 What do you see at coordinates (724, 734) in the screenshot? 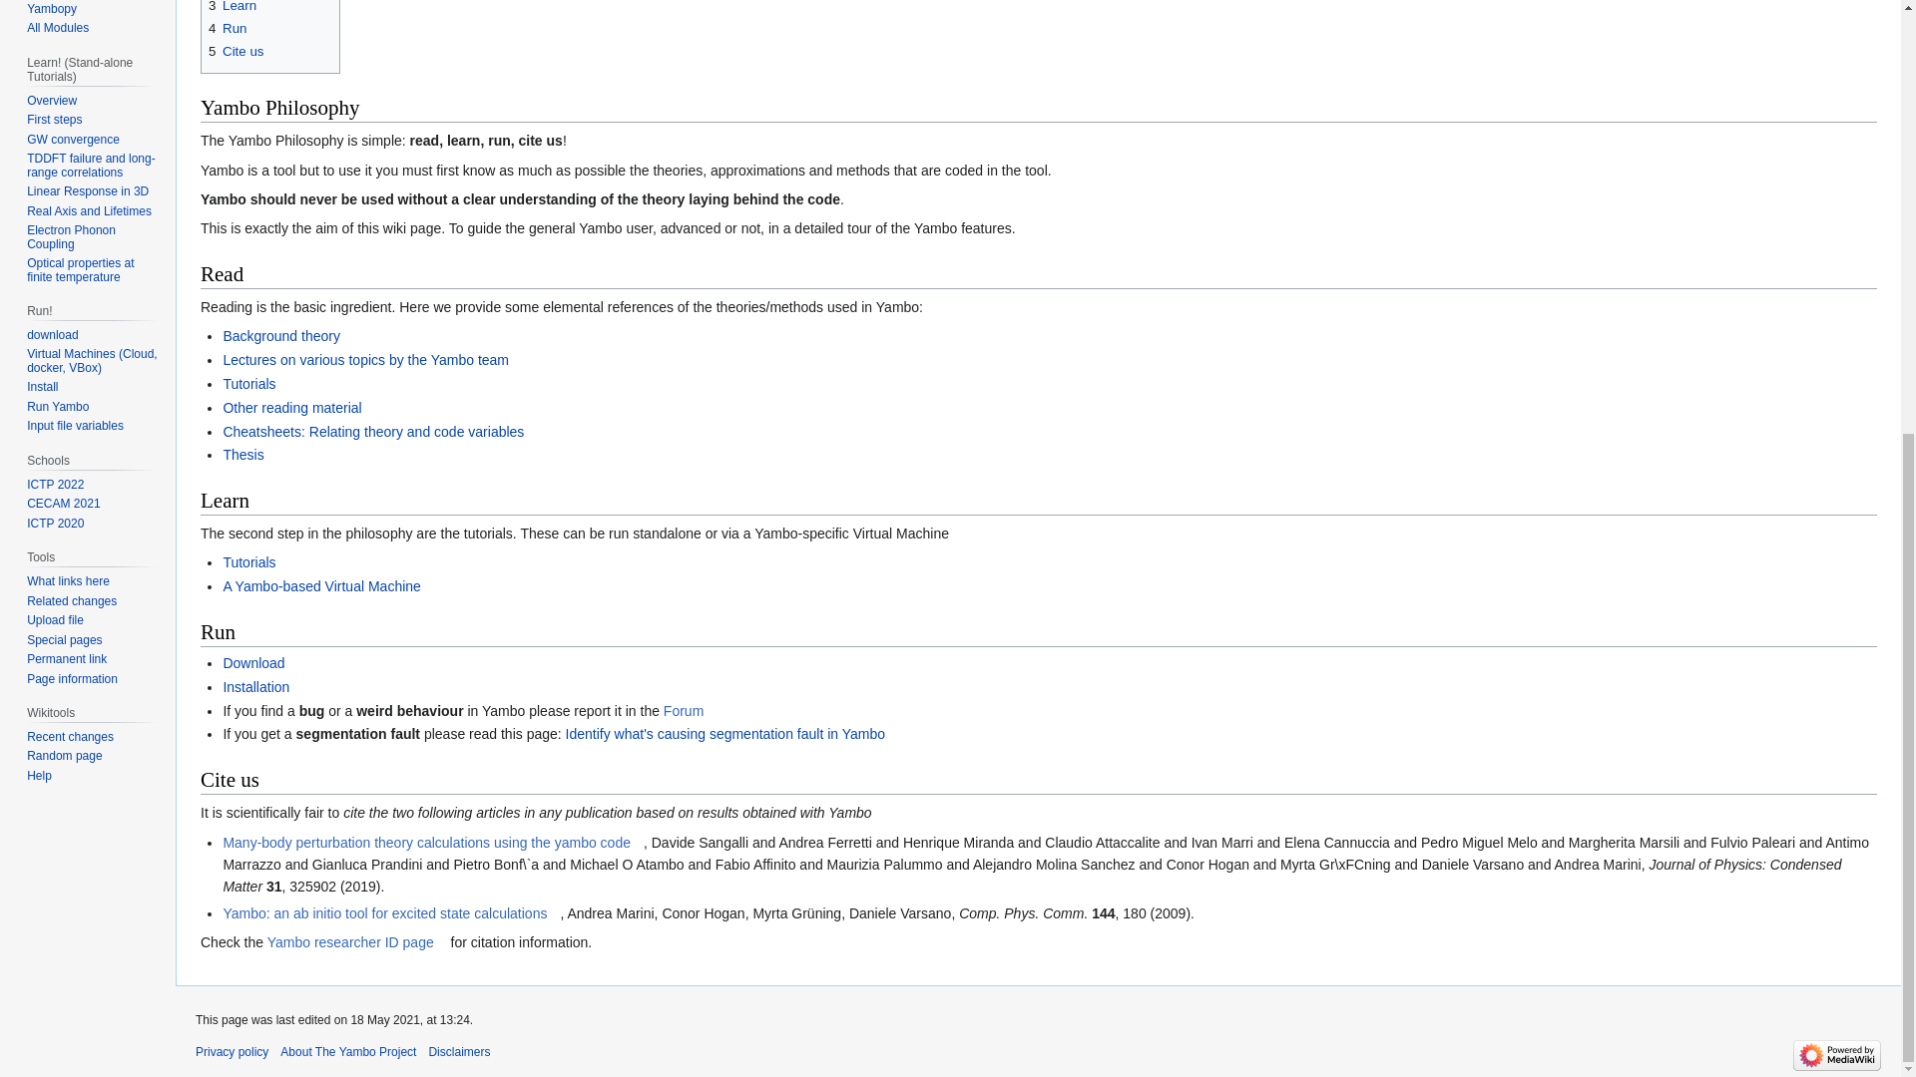
I see `Identify what's causing segmentation fault in Yambo` at bounding box center [724, 734].